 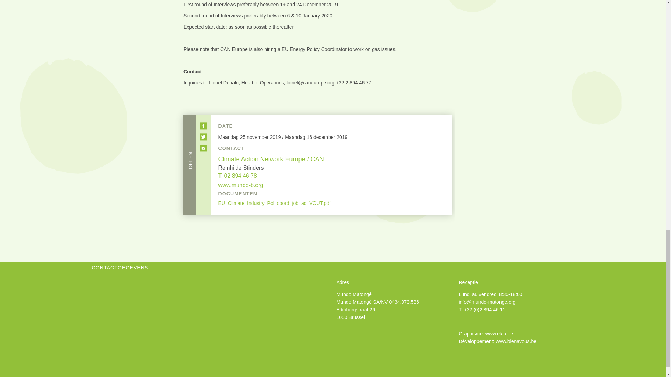 I want to click on www.mundo-b.org, so click(x=241, y=185).